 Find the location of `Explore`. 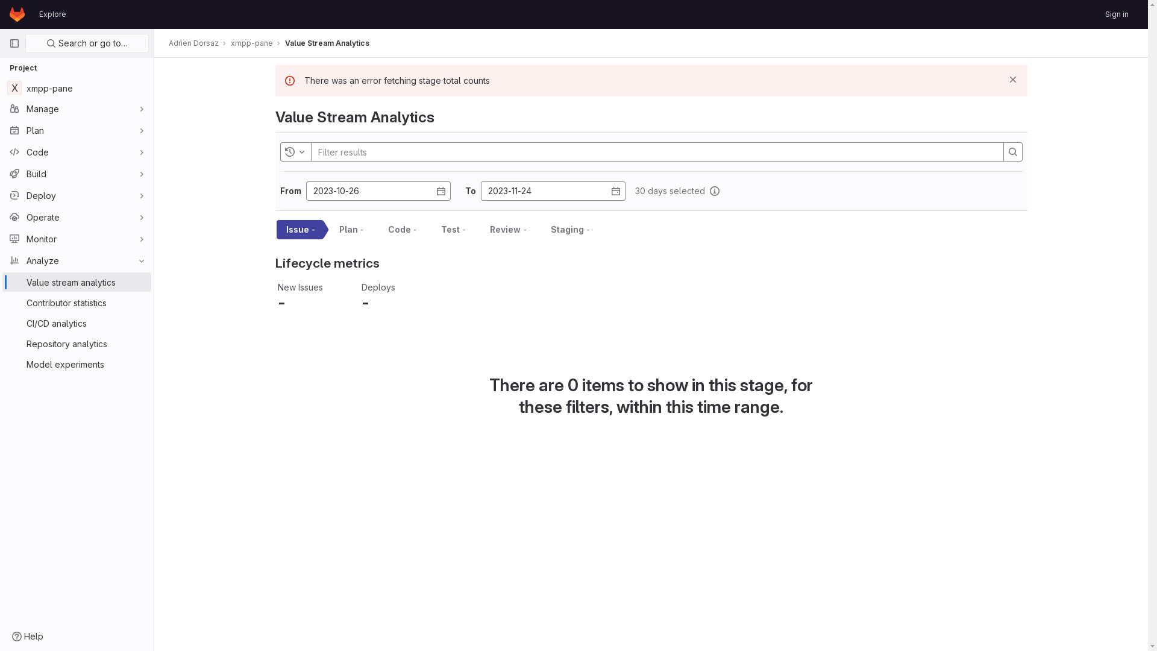

Explore is located at coordinates (53, 14).